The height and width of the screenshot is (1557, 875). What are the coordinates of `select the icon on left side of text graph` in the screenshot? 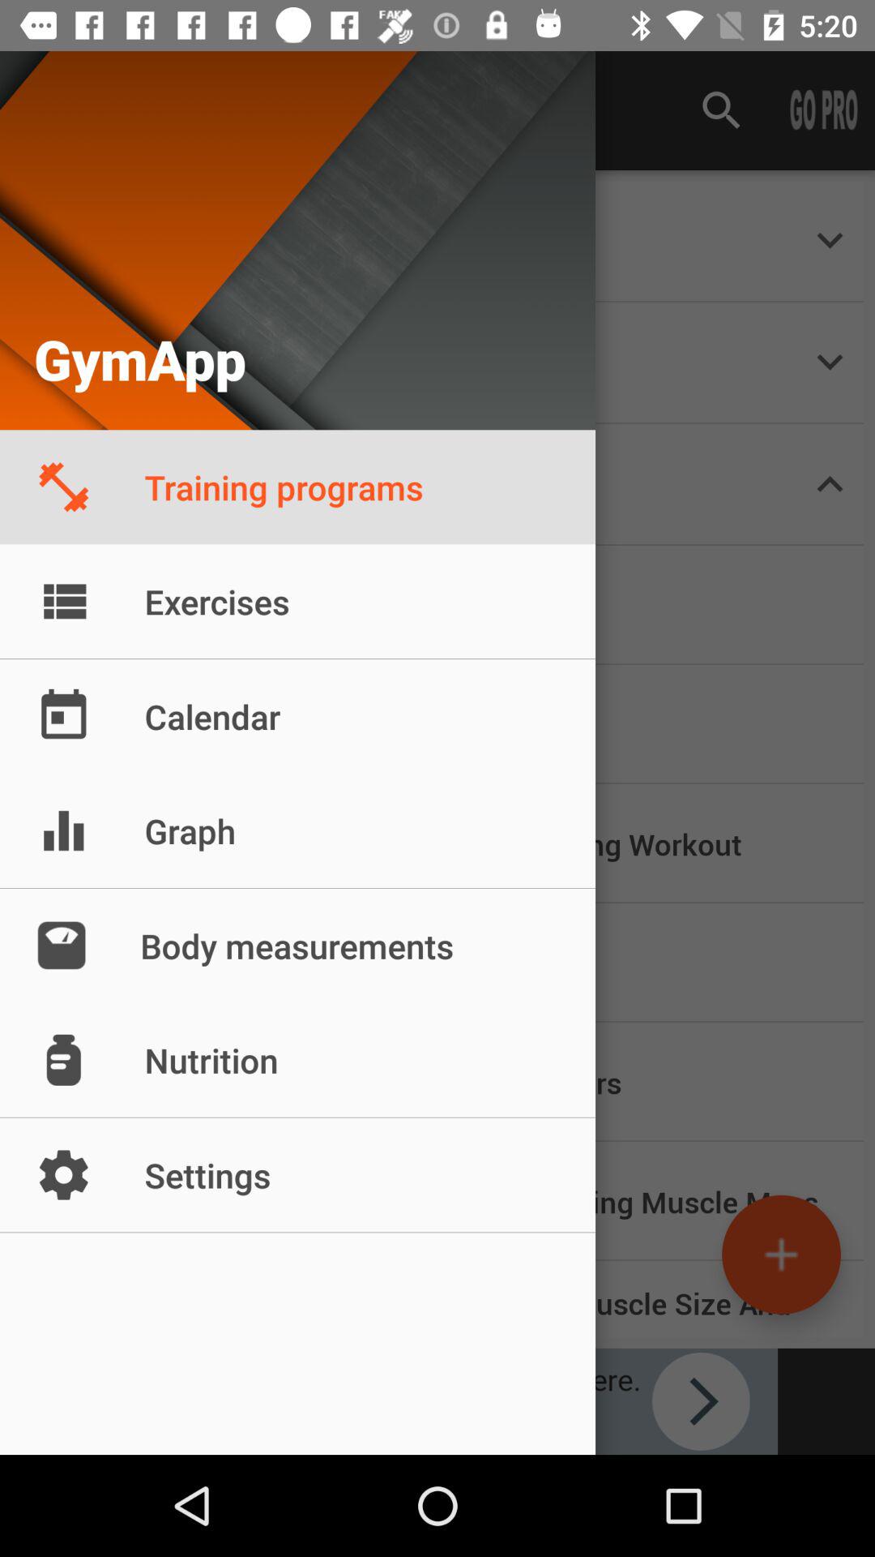 It's located at (63, 830).